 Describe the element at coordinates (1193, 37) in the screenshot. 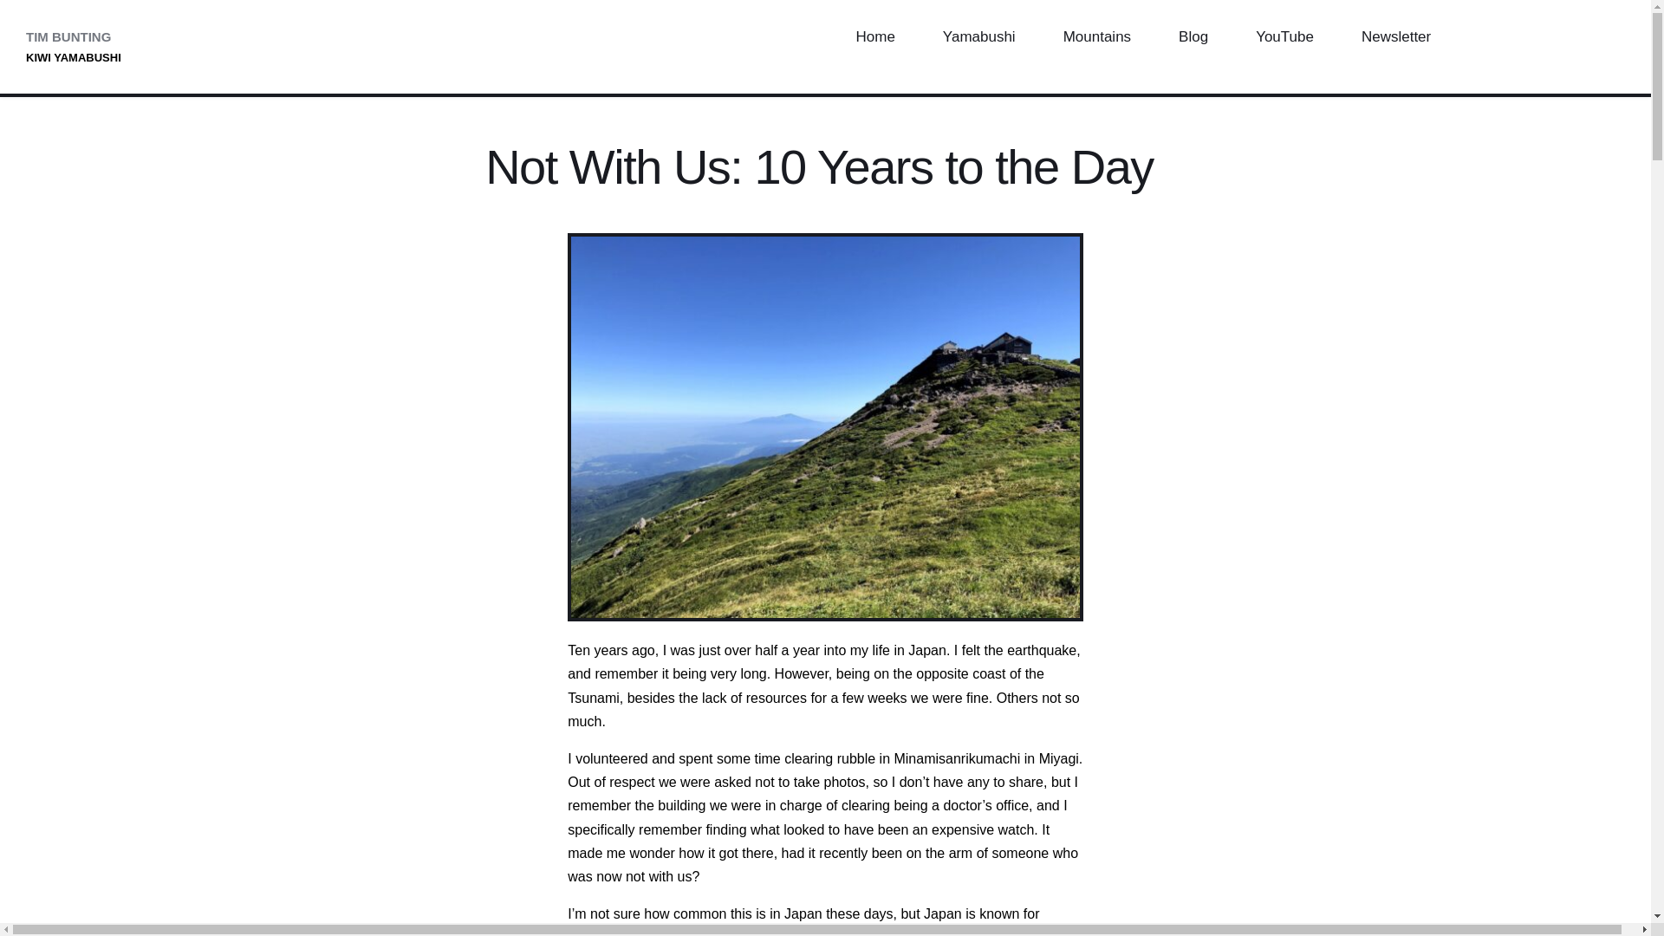

I see `Blog` at that location.